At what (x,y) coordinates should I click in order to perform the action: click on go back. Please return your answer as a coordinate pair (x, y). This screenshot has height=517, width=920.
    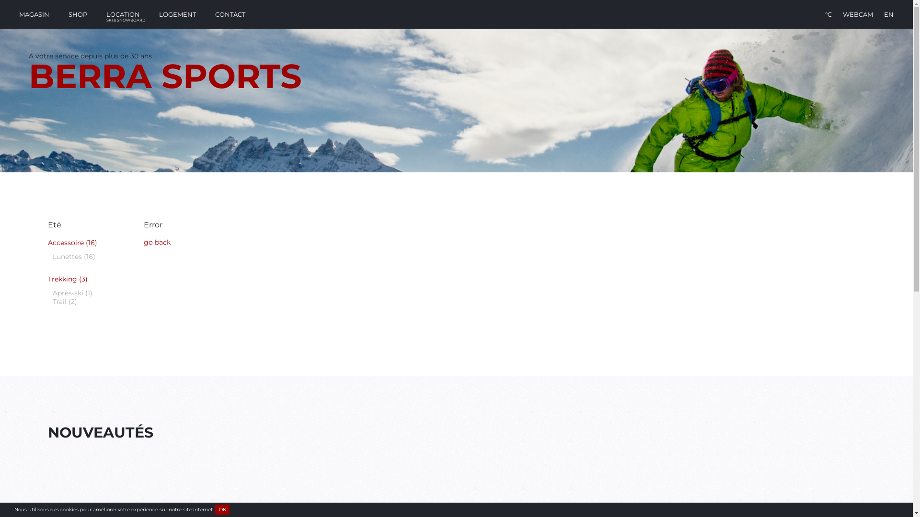
    Looking at the image, I should click on (157, 242).